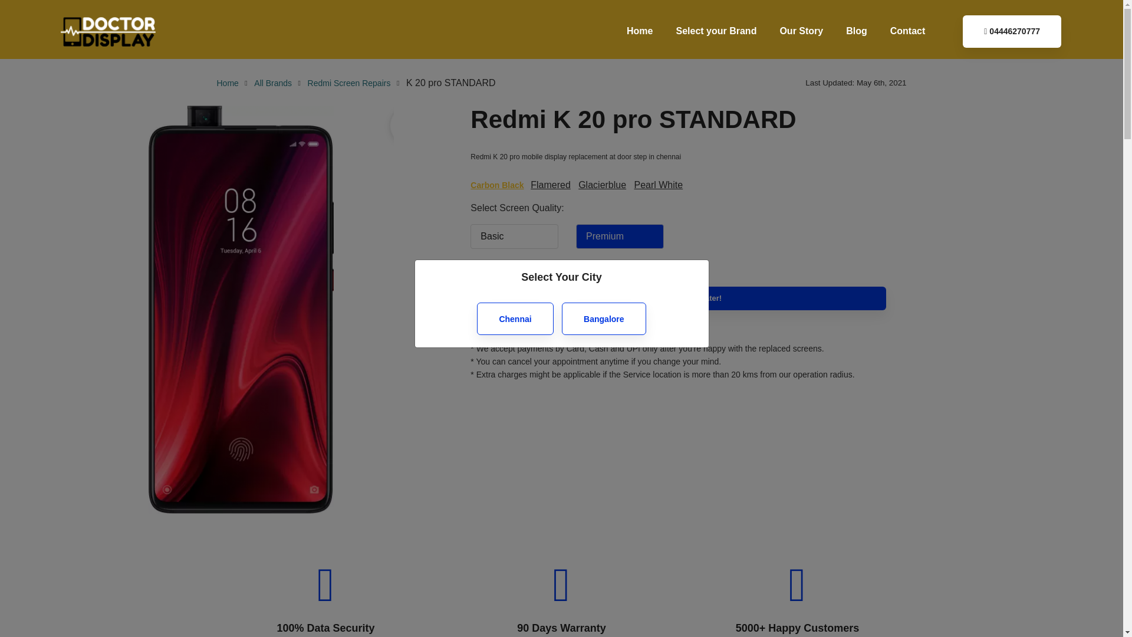  I want to click on Redmi Screen Repairs, so click(349, 83).